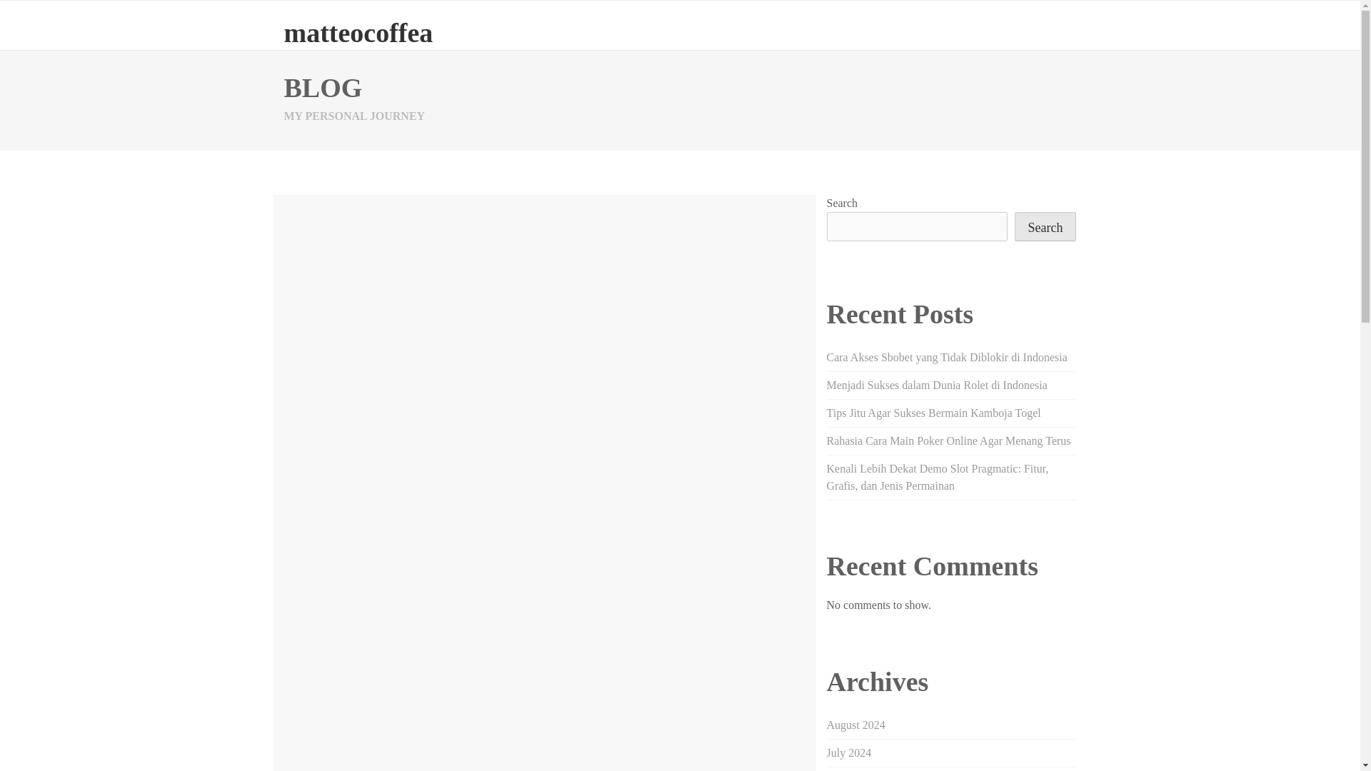  Describe the element at coordinates (473, 257) in the screenshot. I see `How to Play Live Lottery Online` at that location.